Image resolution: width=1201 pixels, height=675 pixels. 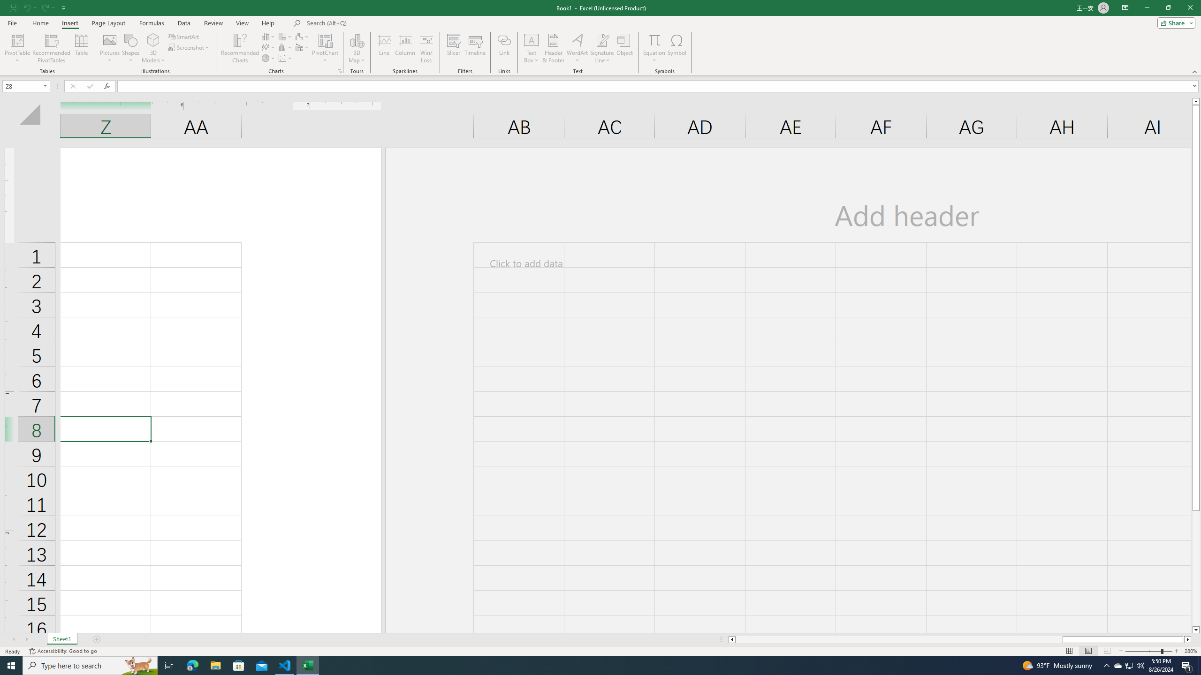 I want to click on Insert Scatter (X, Y) or Bubble Chart, so click(x=286, y=58).